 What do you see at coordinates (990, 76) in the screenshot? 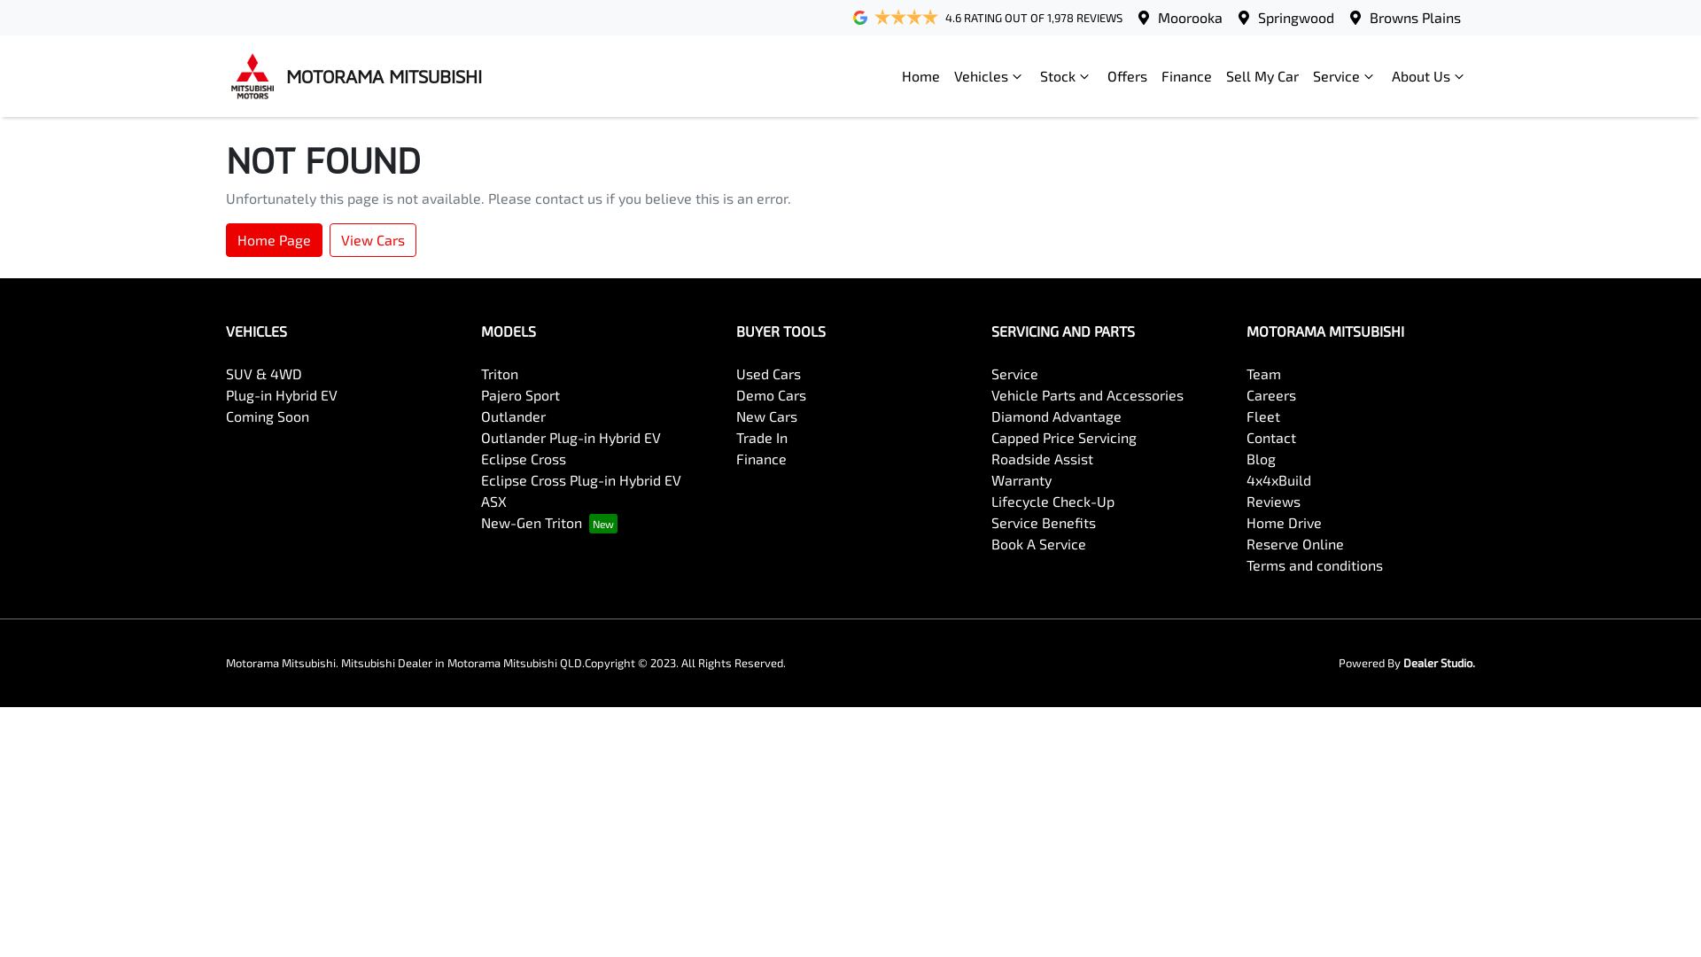
I see `Vehicles` at bounding box center [990, 76].